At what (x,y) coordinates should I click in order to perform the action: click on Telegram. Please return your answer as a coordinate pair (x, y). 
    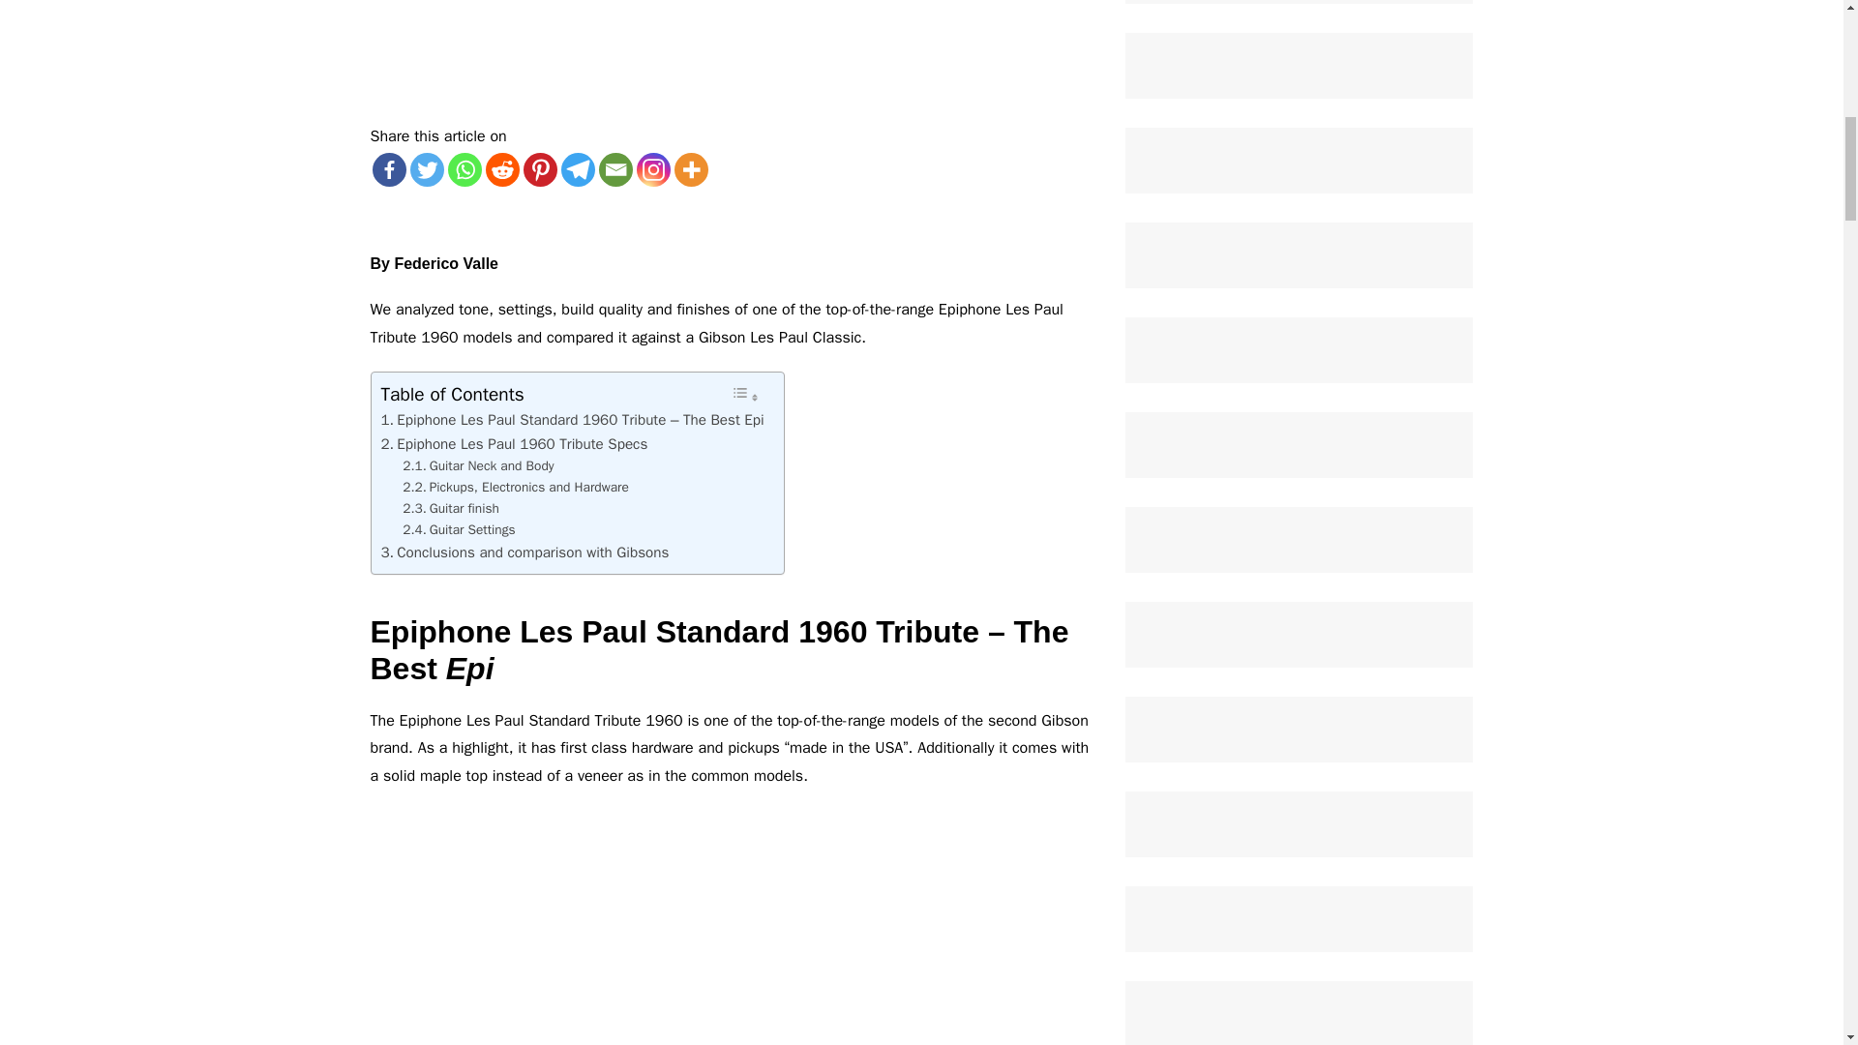
    Looking at the image, I should click on (577, 169).